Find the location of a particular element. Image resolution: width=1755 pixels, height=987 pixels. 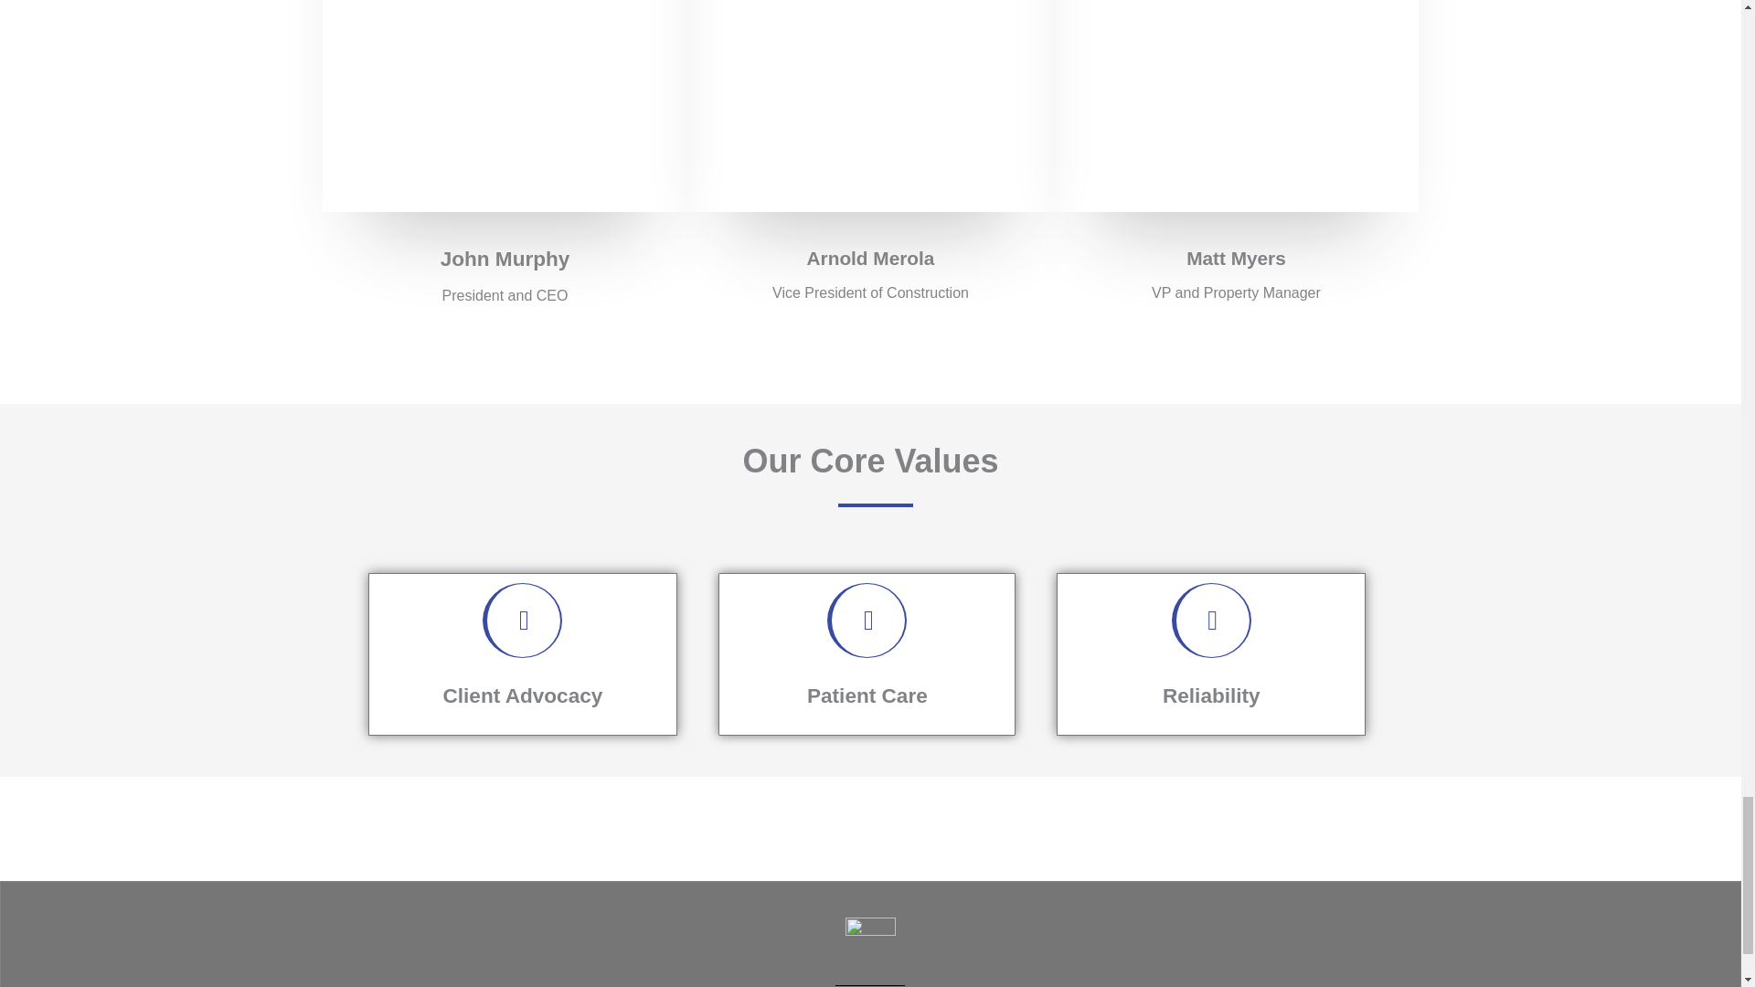

Patient Care is located at coordinates (867, 696).